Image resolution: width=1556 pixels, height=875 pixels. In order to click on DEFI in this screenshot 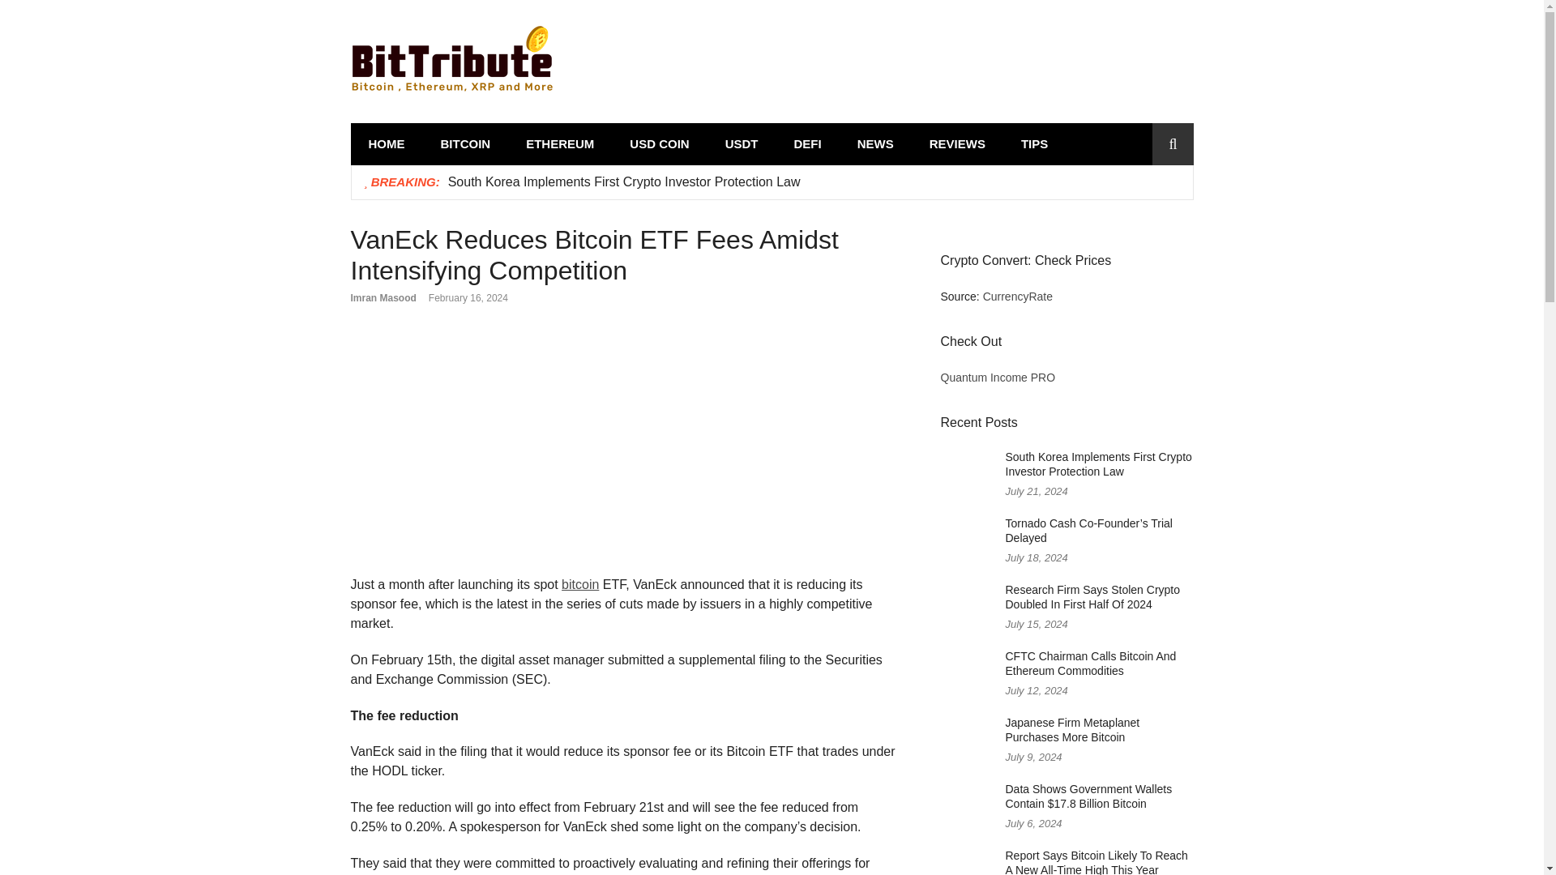, I will do `click(808, 144)`.